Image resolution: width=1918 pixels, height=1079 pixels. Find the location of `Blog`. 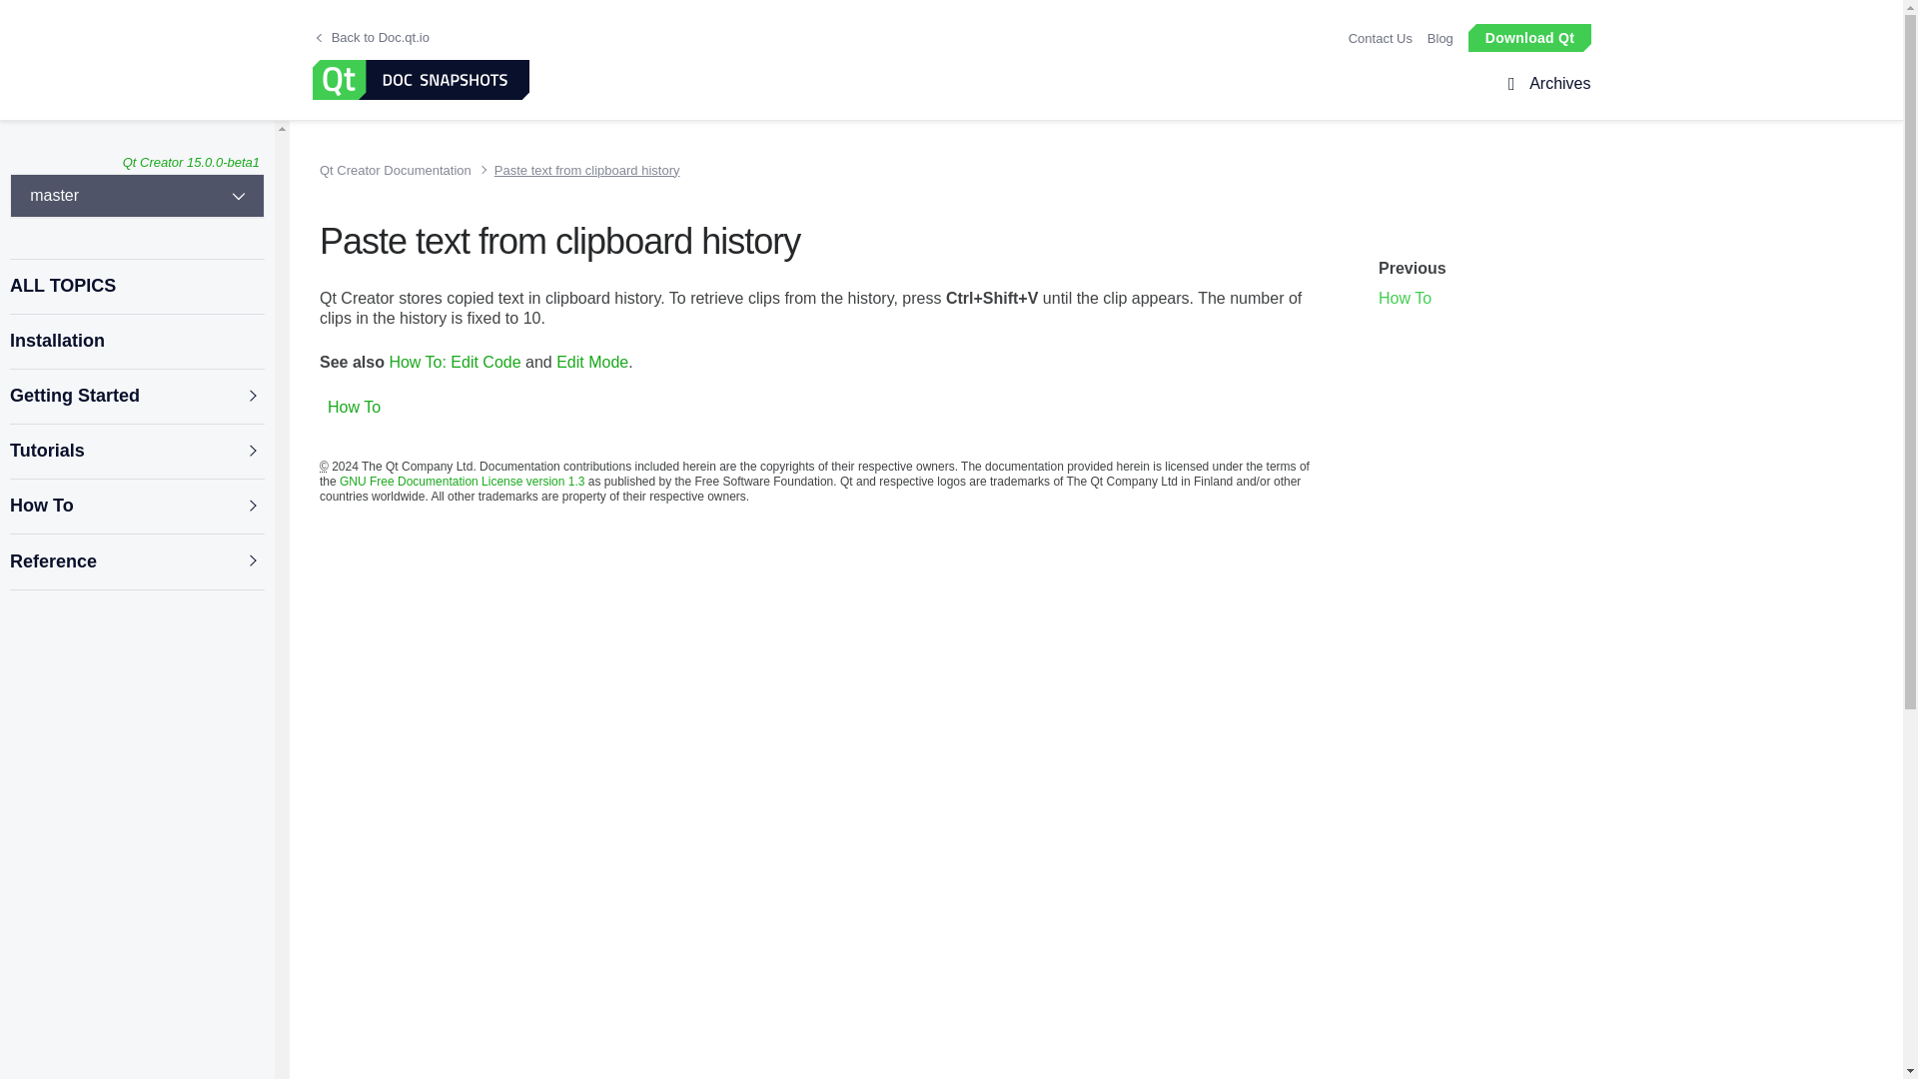

Blog is located at coordinates (1440, 38).